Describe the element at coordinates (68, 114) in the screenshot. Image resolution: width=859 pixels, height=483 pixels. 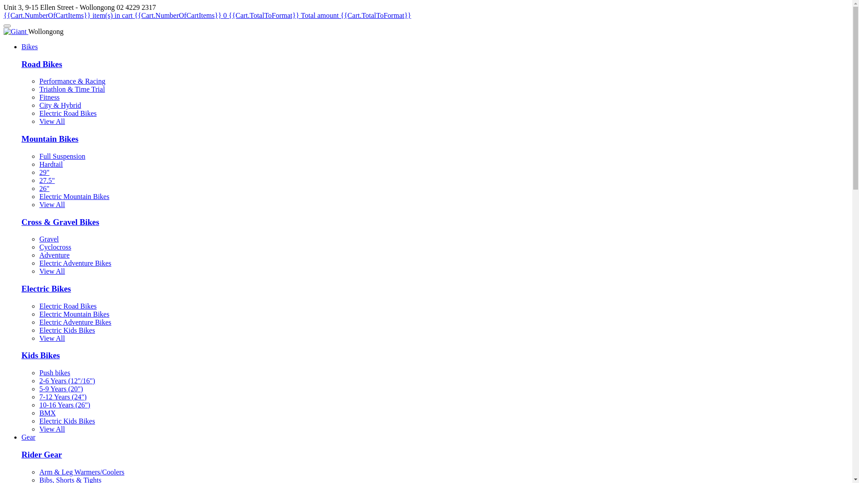
I see `Electric Road Bikes` at that location.